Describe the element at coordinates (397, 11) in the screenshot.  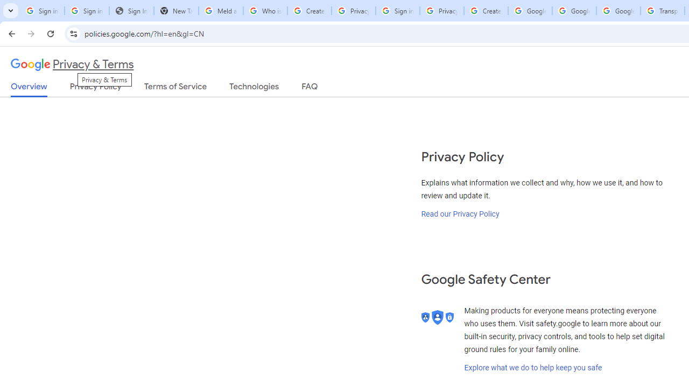
I see `Sign in - Google Accounts` at that location.